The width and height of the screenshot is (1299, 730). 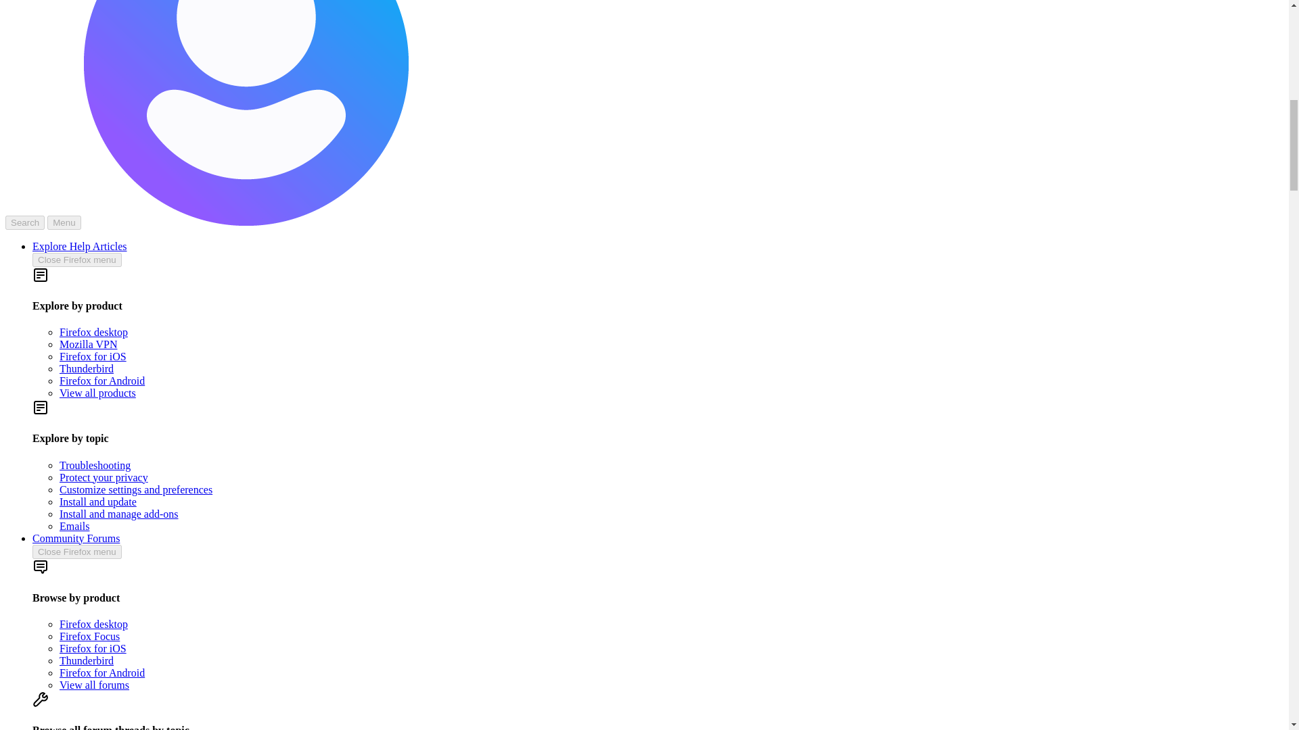 I want to click on View all products, so click(x=97, y=393).